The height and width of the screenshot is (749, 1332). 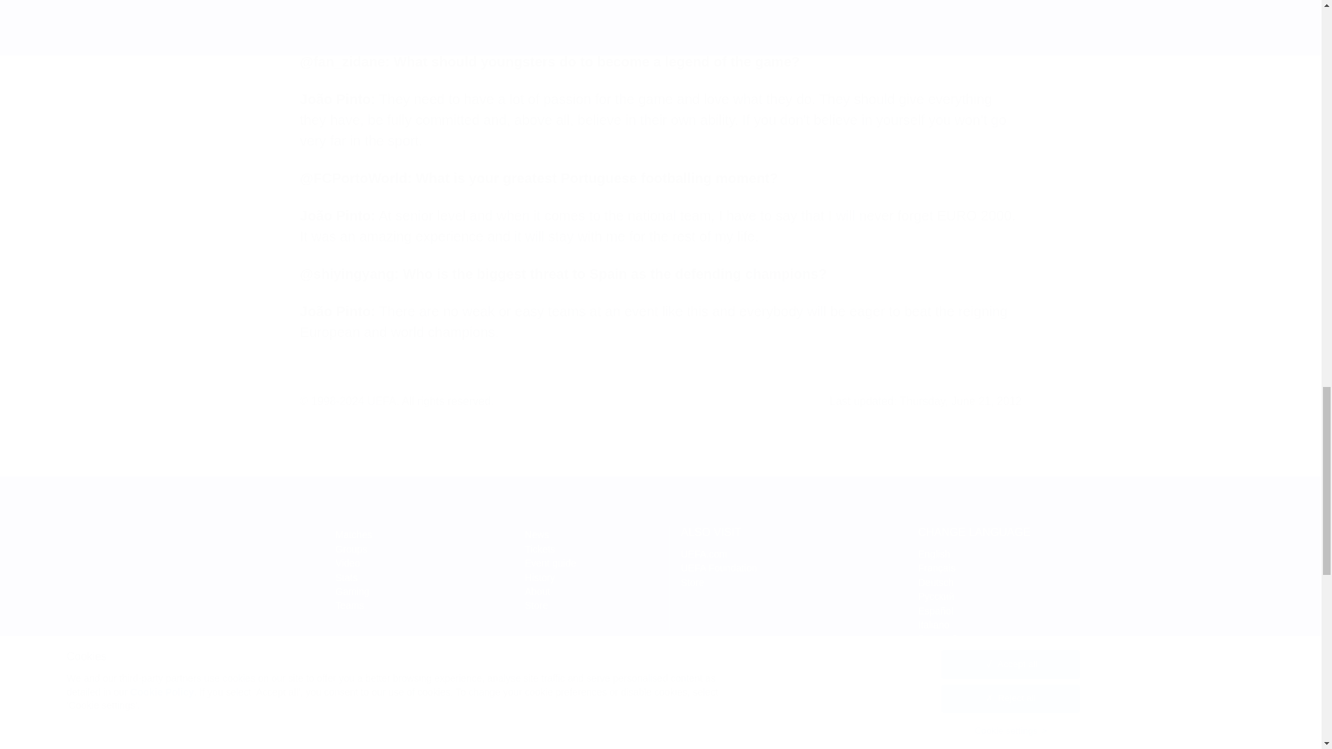 I want to click on Groups, so click(x=351, y=549).